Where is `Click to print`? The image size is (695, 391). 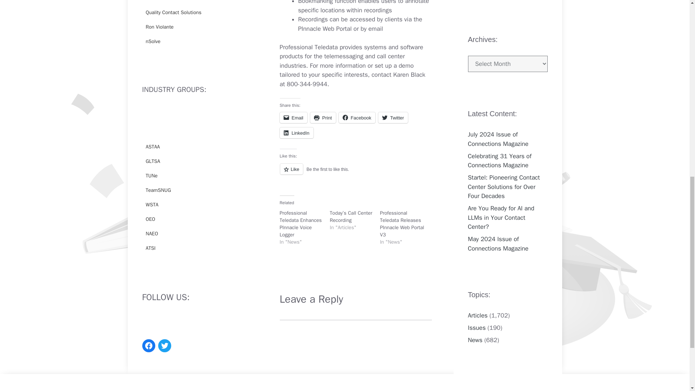 Click to print is located at coordinates (323, 117).